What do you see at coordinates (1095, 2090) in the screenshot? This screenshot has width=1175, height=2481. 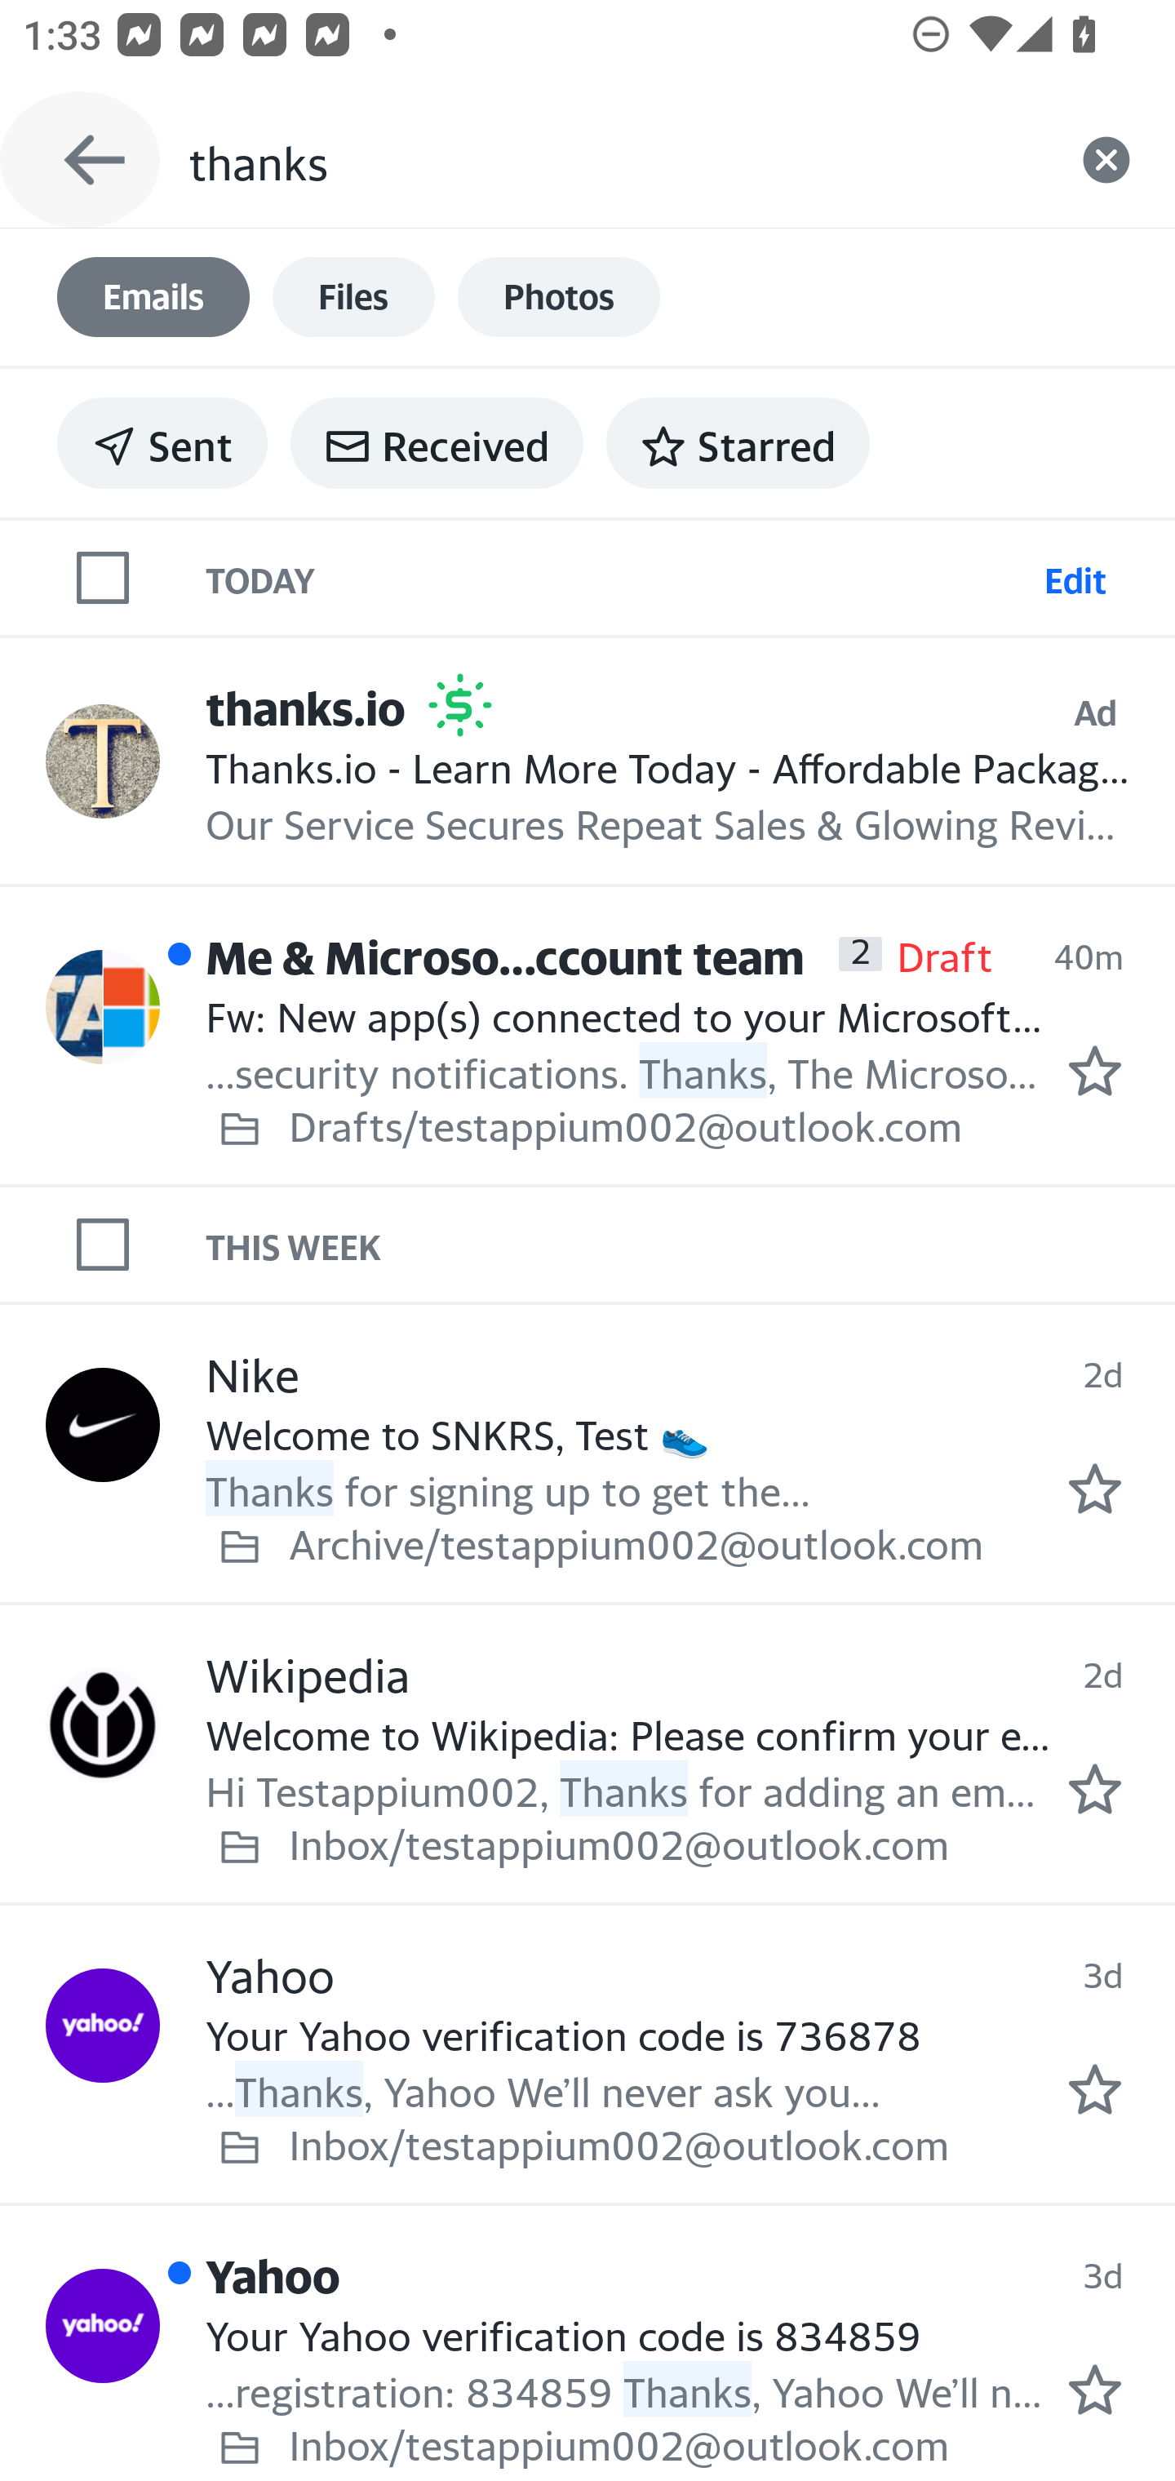 I see `Mark as starred.` at bounding box center [1095, 2090].